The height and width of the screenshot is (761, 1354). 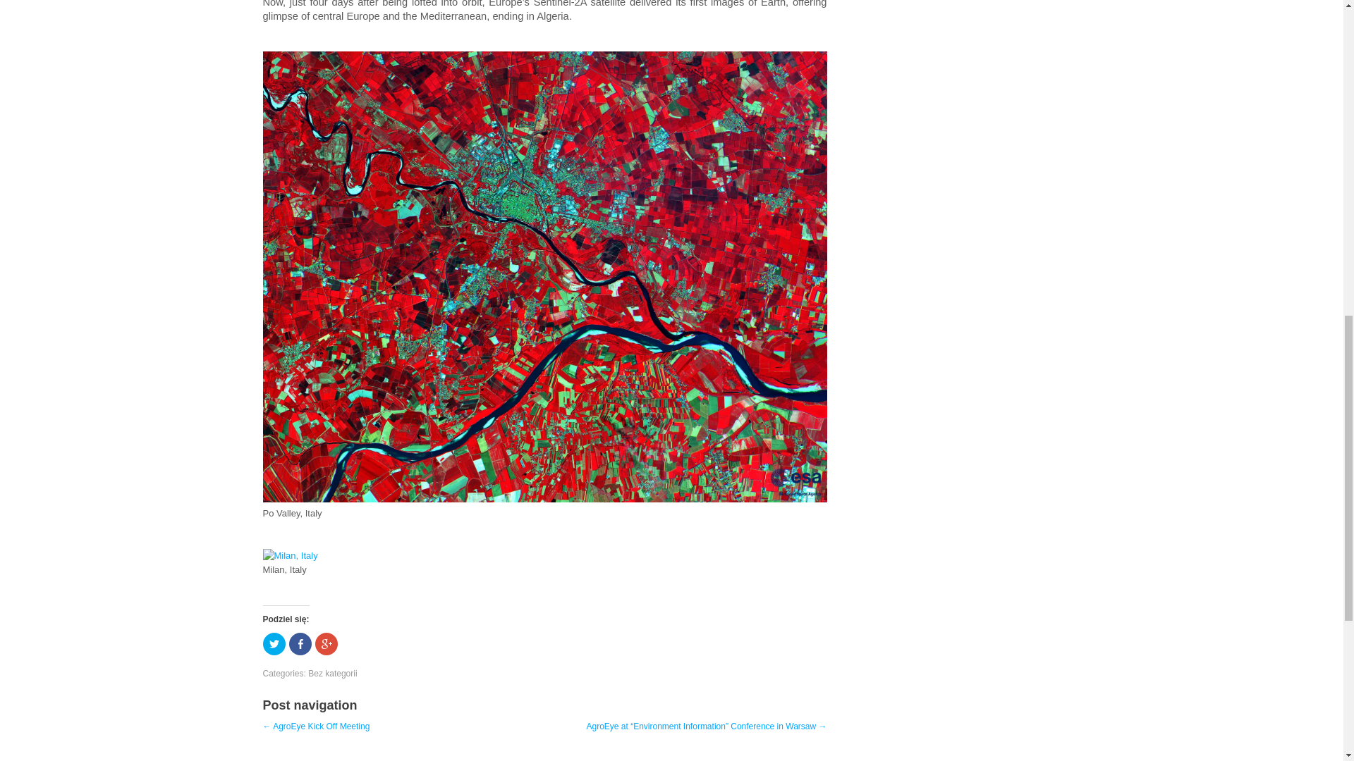 I want to click on View all posts in Bez kategorii, so click(x=333, y=674).